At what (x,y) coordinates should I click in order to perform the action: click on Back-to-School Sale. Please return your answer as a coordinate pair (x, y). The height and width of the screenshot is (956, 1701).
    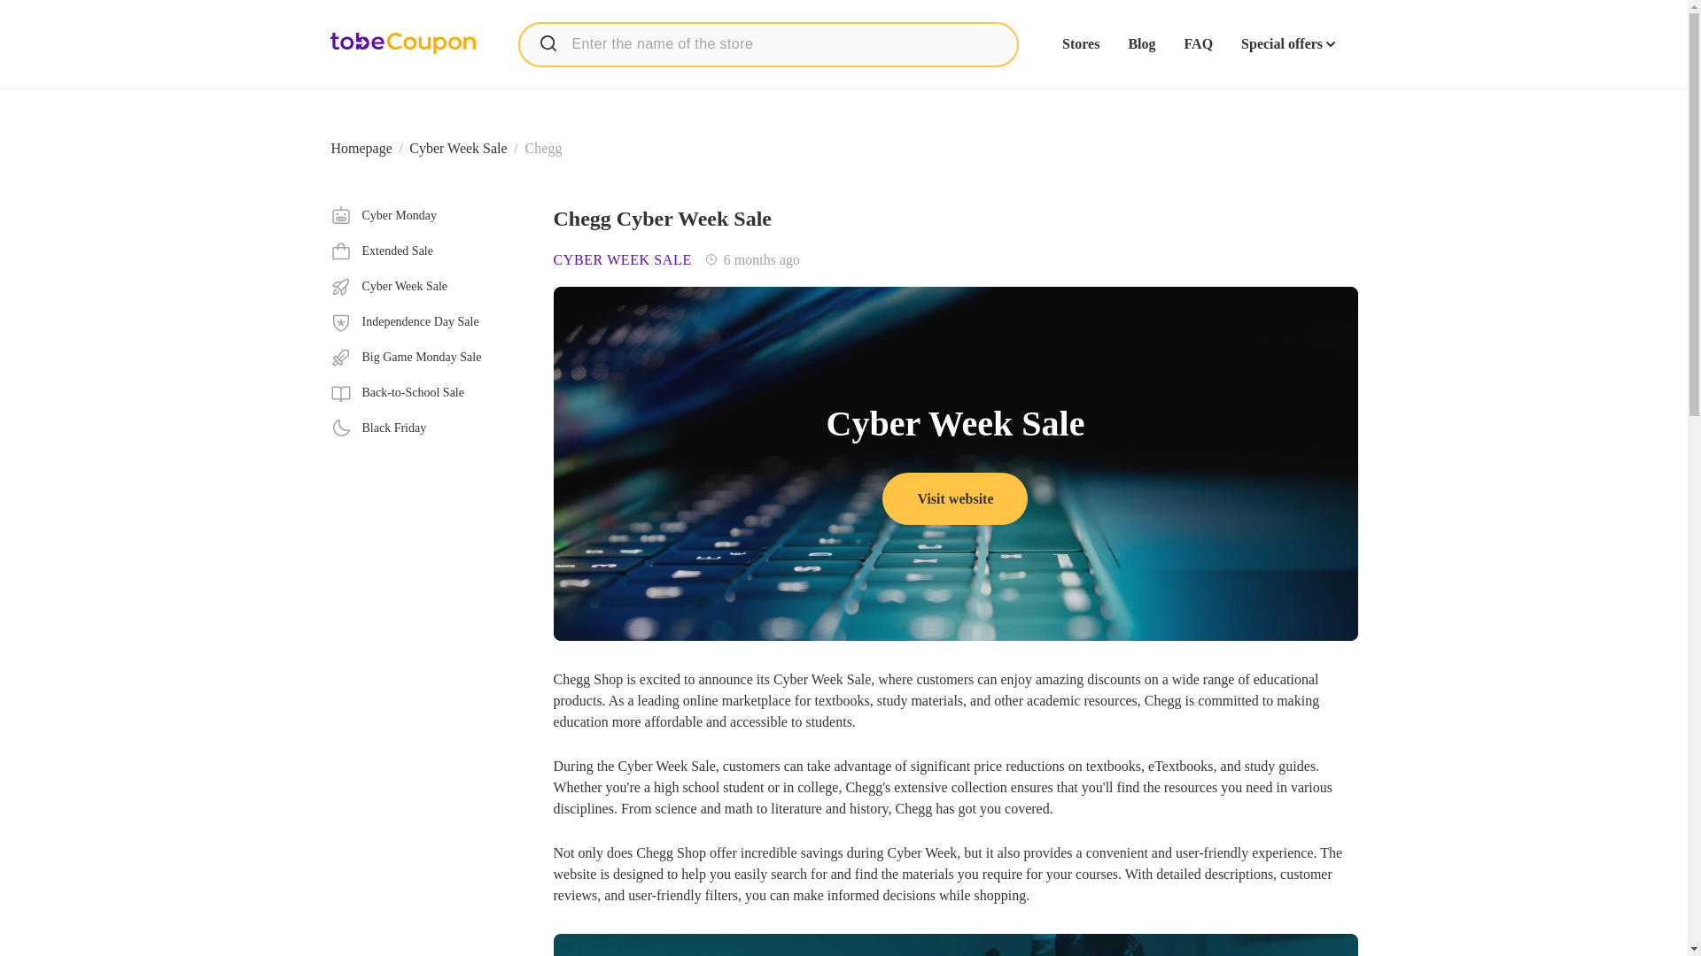
    Looking at the image, I should click on (1080, 44).